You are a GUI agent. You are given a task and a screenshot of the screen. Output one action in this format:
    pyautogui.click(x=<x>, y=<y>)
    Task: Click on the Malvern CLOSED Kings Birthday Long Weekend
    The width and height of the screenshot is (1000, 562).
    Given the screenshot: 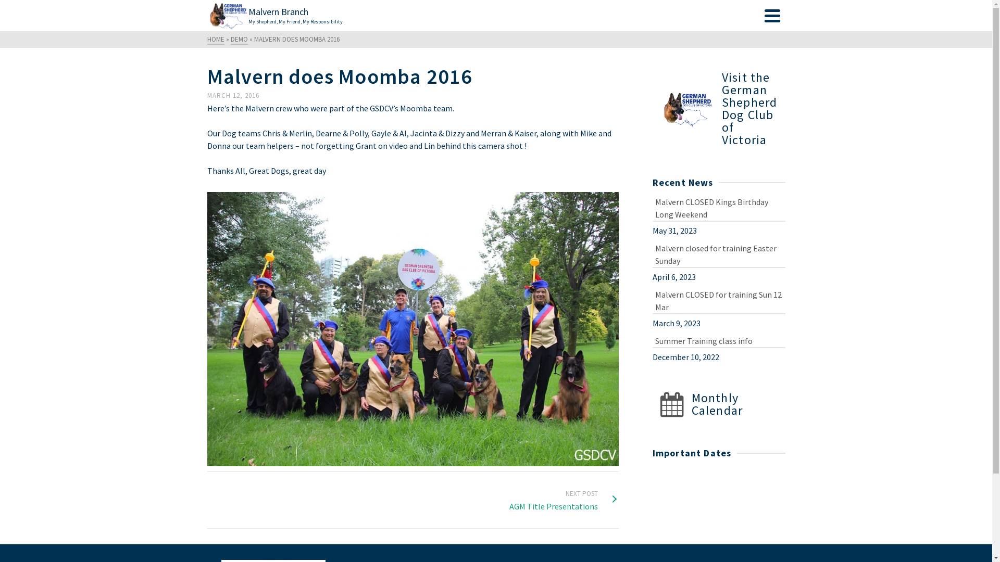 What is the action you would take?
    pyautogui.click(x=719, y=207)
    